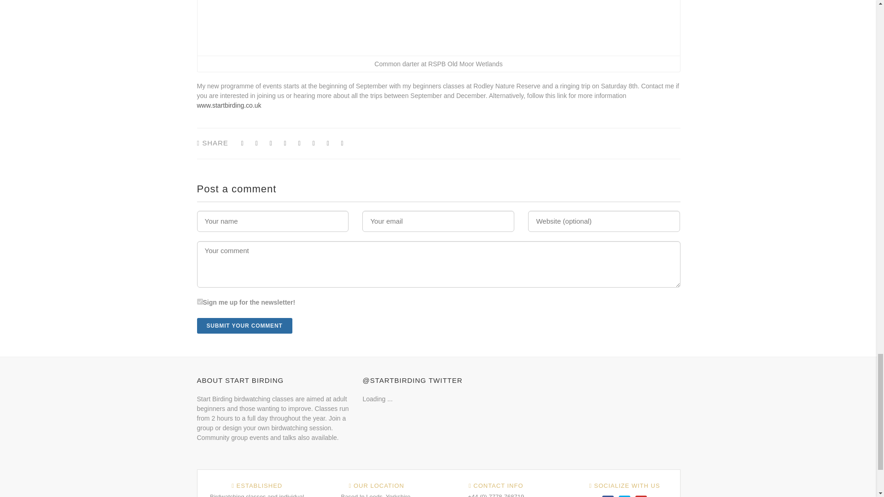 This screenshot has height=497, width=884. Describe the element at coordinates (271, 144) in the screenshot. I see `Share on Facebook` at that location.